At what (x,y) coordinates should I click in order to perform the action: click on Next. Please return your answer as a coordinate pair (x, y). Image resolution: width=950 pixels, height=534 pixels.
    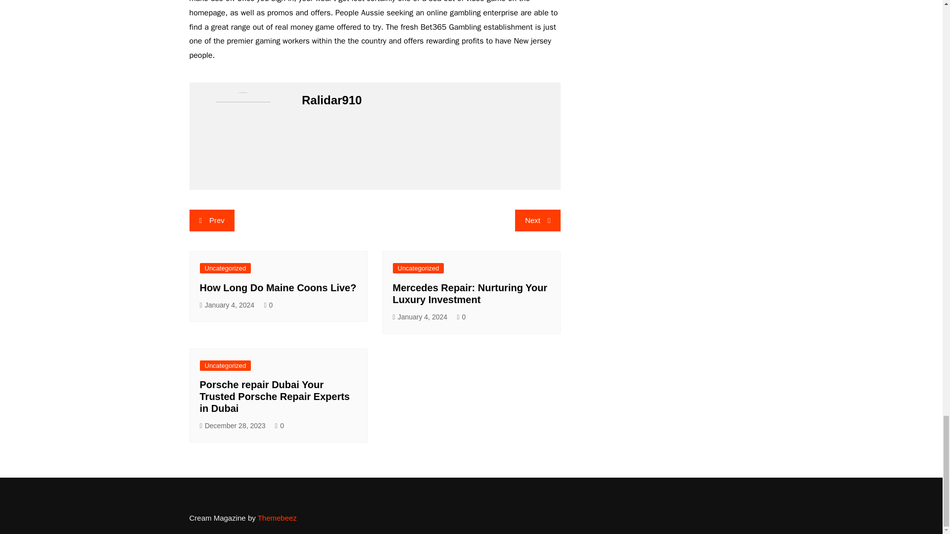
    Looking at the image, I should click on (537, 221).